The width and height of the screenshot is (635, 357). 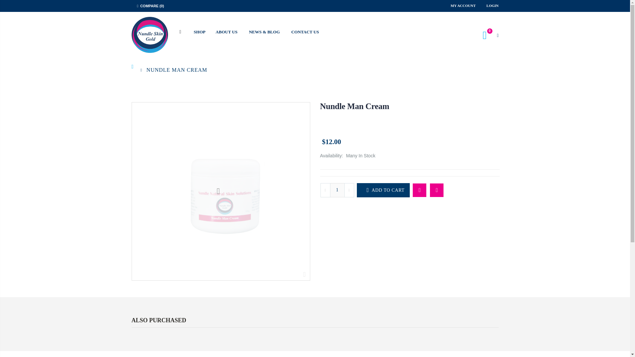 What do you see at coordinates (201, 32) in the screenshot?
I see `SHOP` at bounding box center [201, 32].